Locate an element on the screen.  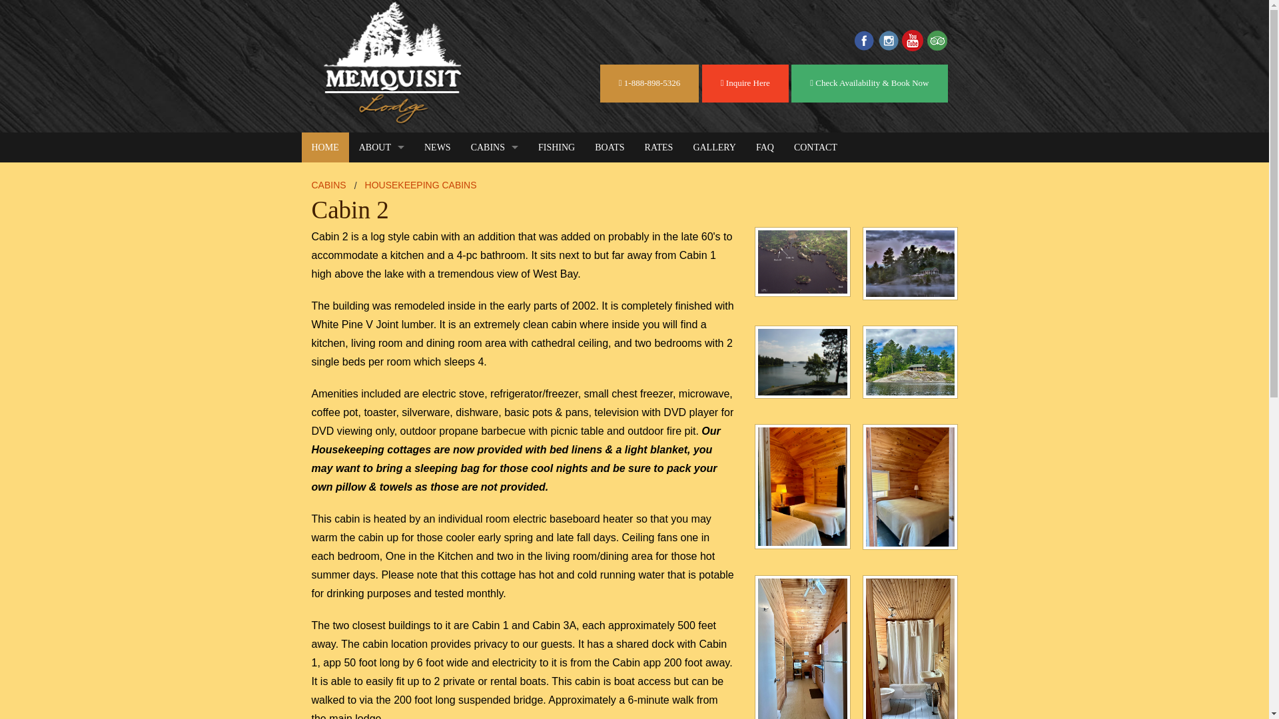
View from Deck 2 is located at coordinates (911, 367).